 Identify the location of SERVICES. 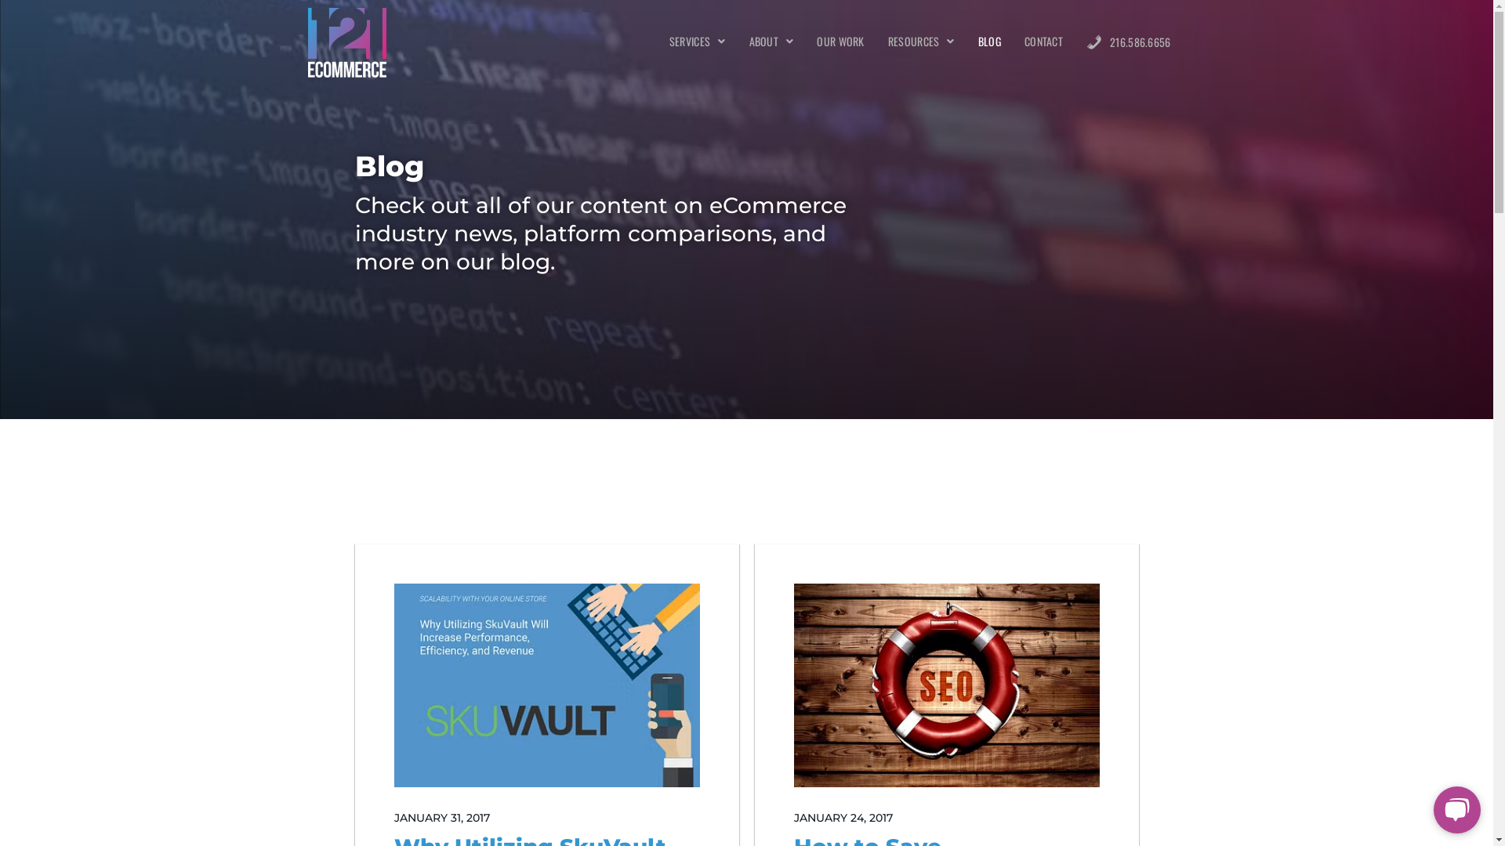
(698, 42).